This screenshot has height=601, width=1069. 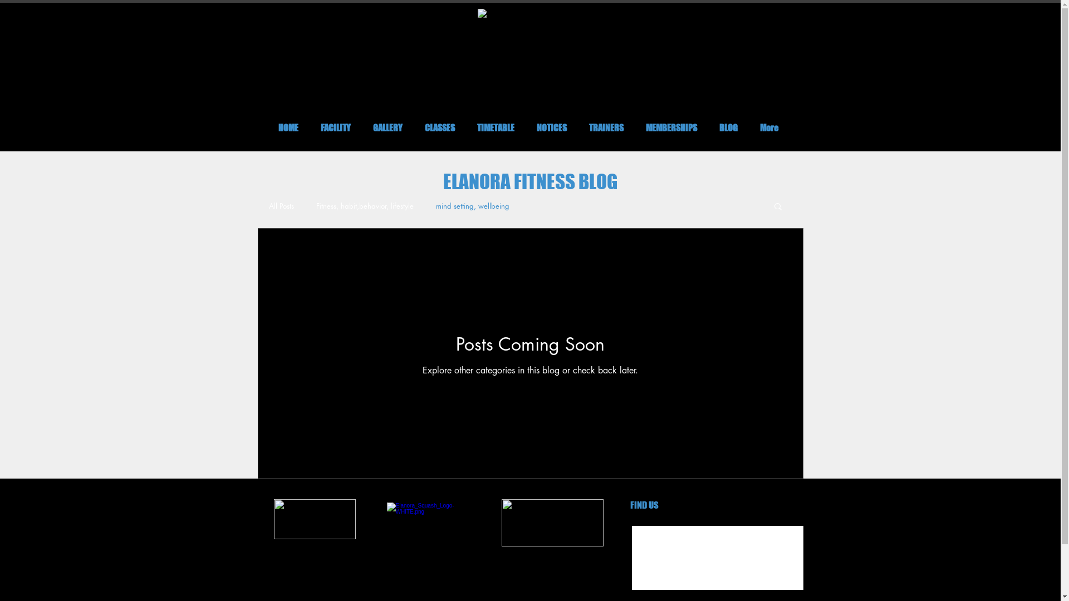 What do you see at coordinates (388, 128) in the screenshot?
I see `GALLERY` at bounding box center [388, 128].